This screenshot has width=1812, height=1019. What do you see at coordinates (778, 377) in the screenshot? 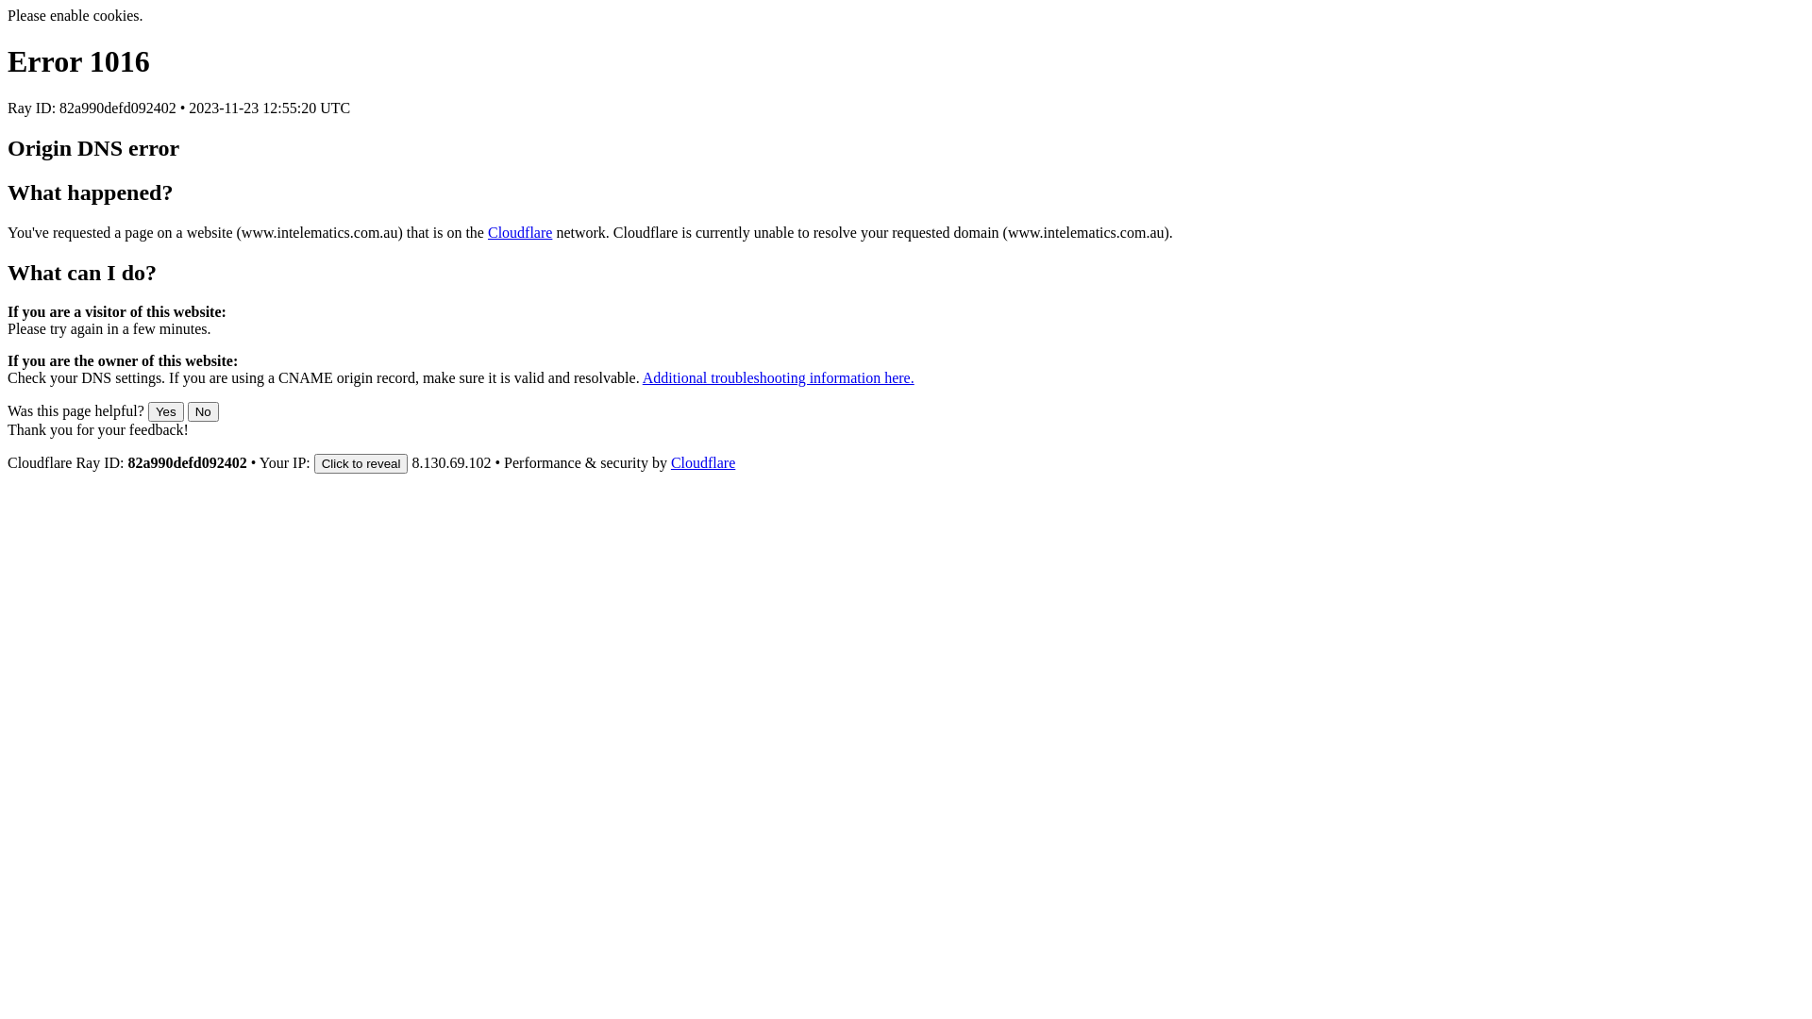
I see `Additional troubleshooting information here.` at bounding box center [778, 377].